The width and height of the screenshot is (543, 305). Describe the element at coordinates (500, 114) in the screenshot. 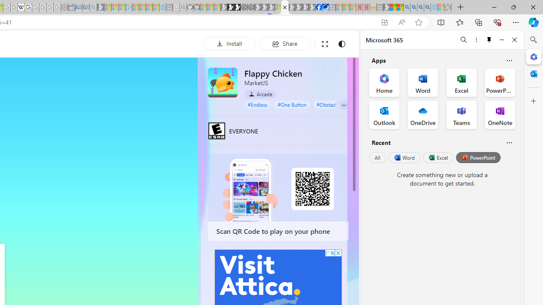

I see `OneNote Office App` at that location.